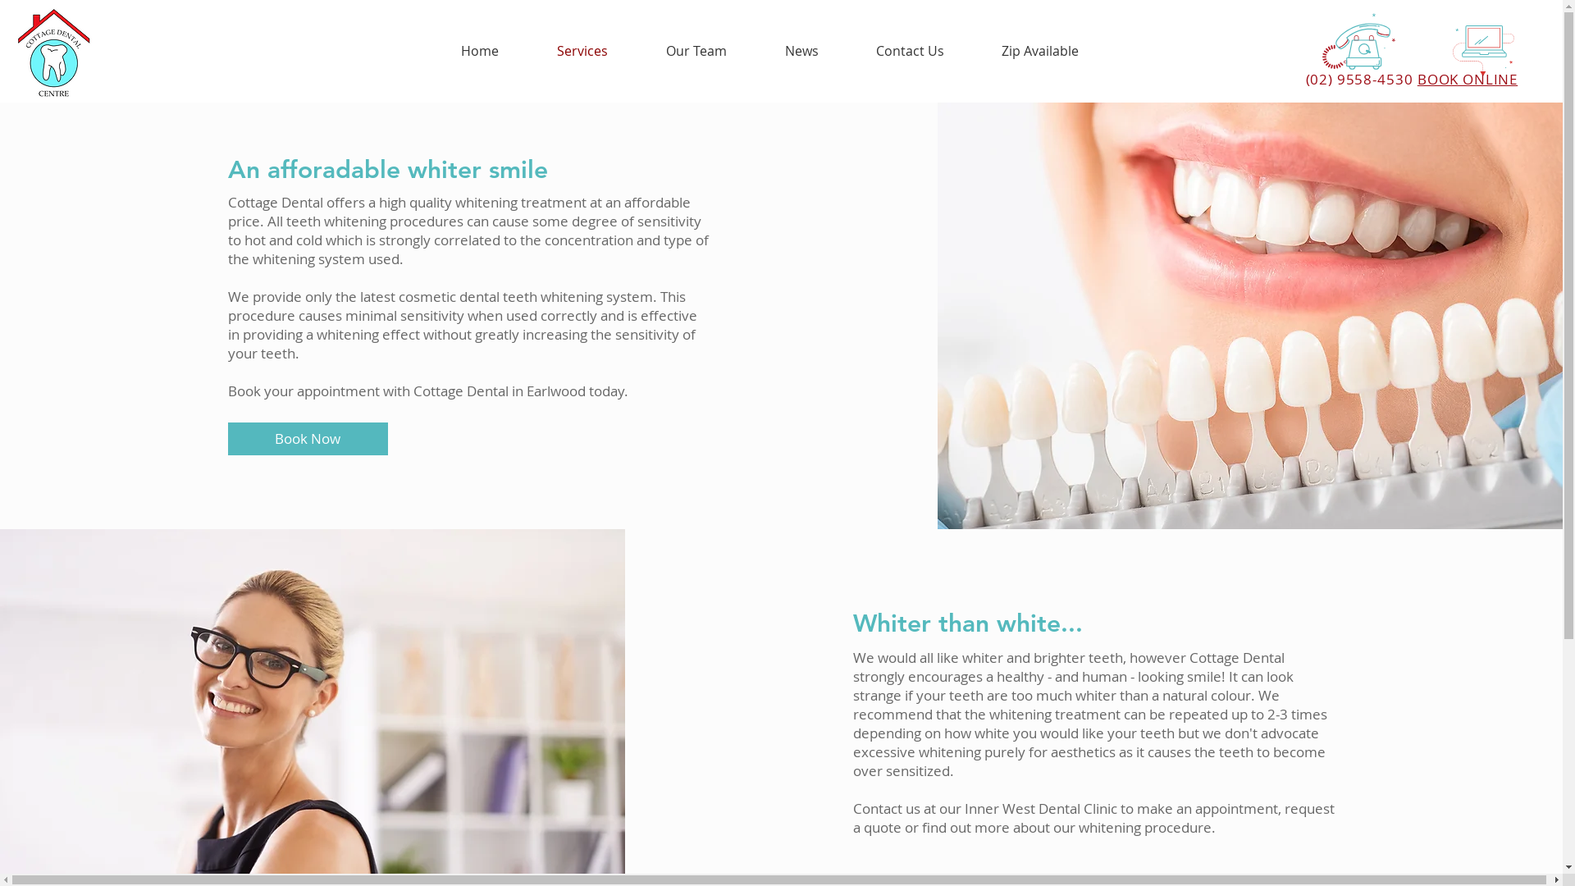 This screenshot has height=886, width=1575. I want to click on Home, so click(479, 51).